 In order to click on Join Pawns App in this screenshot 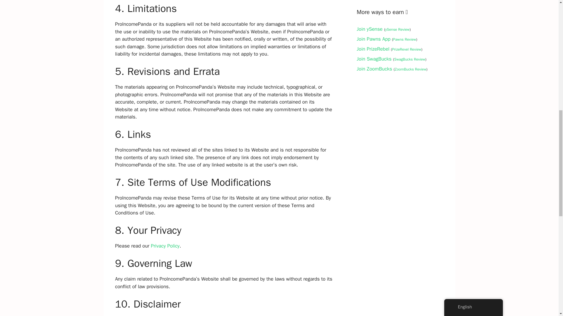, I will do `click(373, 39)`.